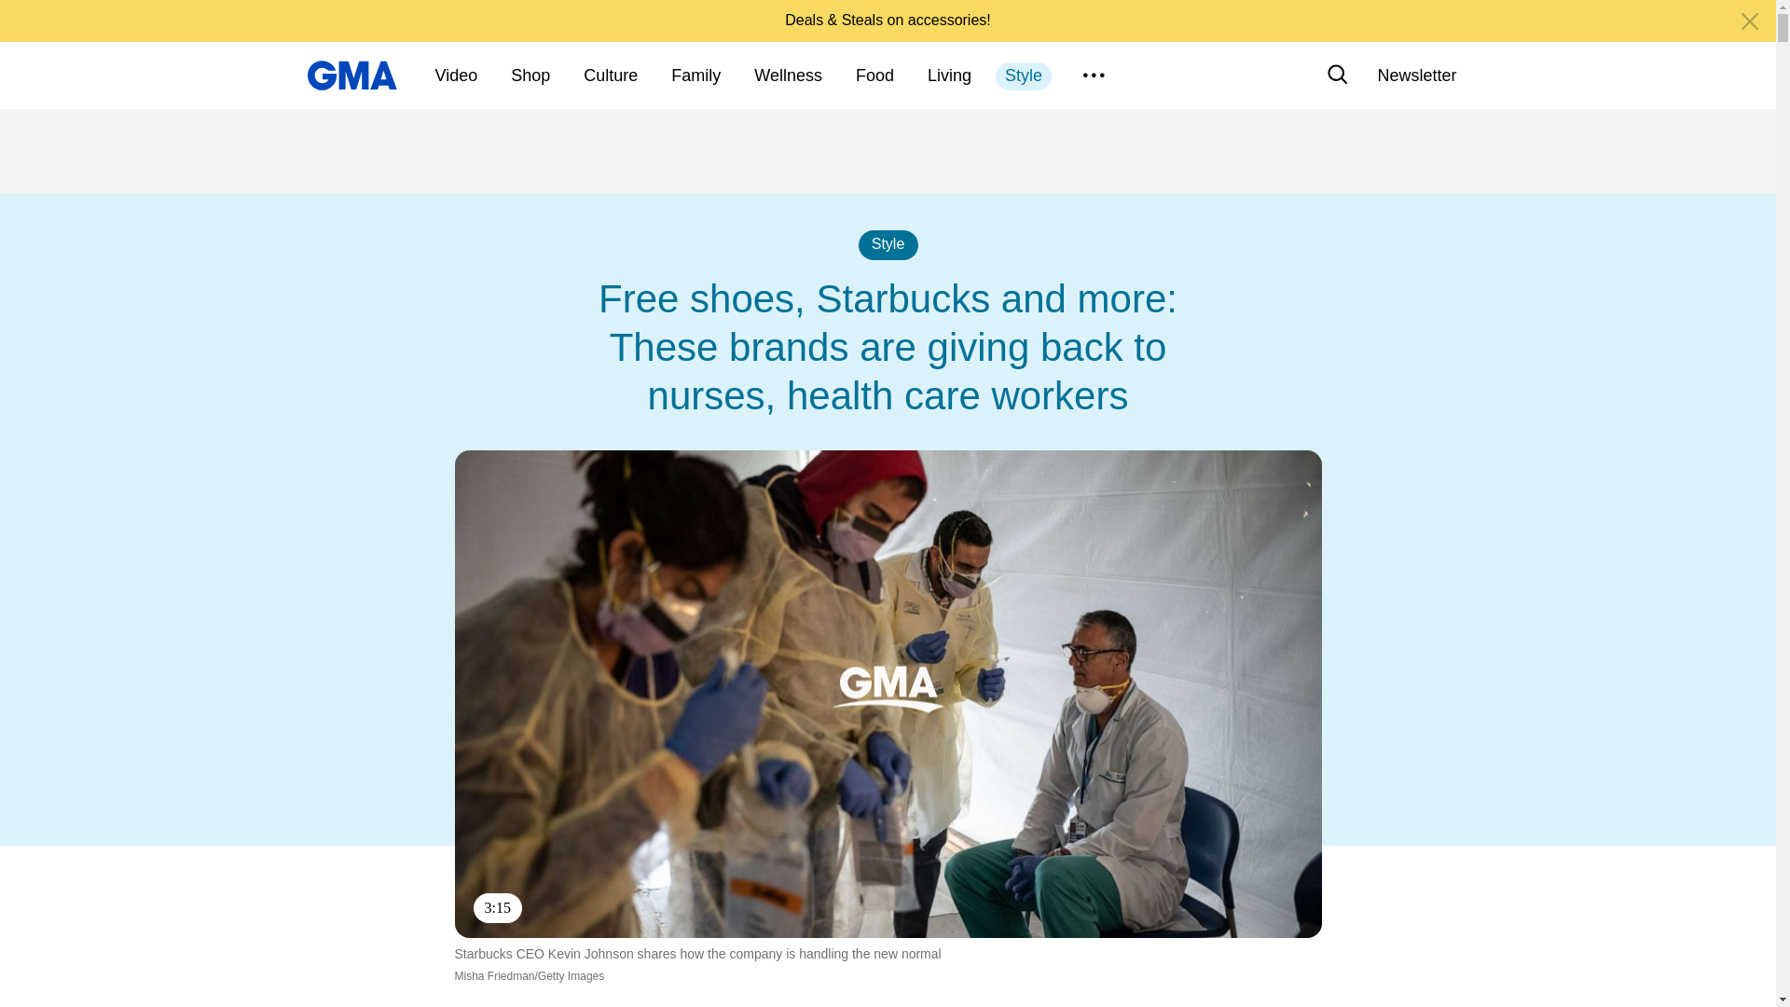 This screenshot has width=1790, height=1007. Describe the element at coordinates (1024, 76) in the screenshot. I see `Style` at that location.